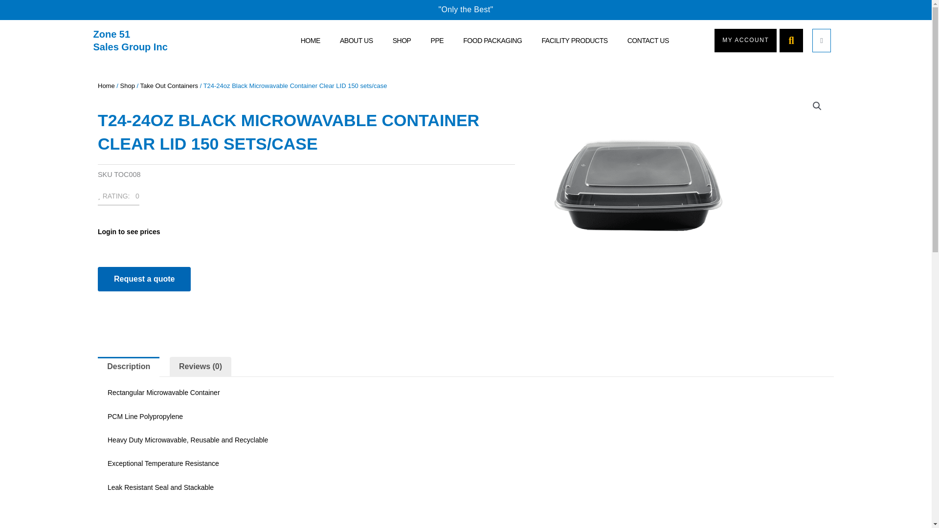 Image resolution: width=939 pixels, height=528 pixels. Describe the element at coordinates (130, 40) in the screenshot. I see `MY ACCOUNT` at that location.